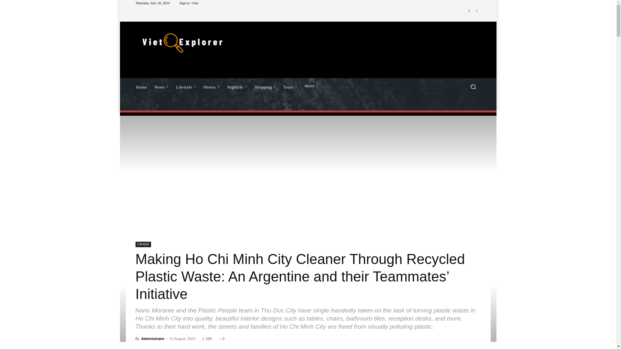 This screenshot has height=349, width=621. Describe the element at coordinates (477, 11) in the screenshot. I see `Twitter` at that location.